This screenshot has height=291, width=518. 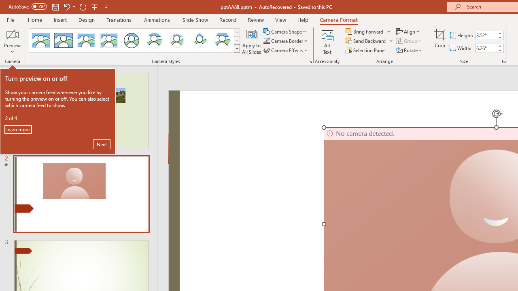 I want to click on Camera Format, so click(x=338, y=19).